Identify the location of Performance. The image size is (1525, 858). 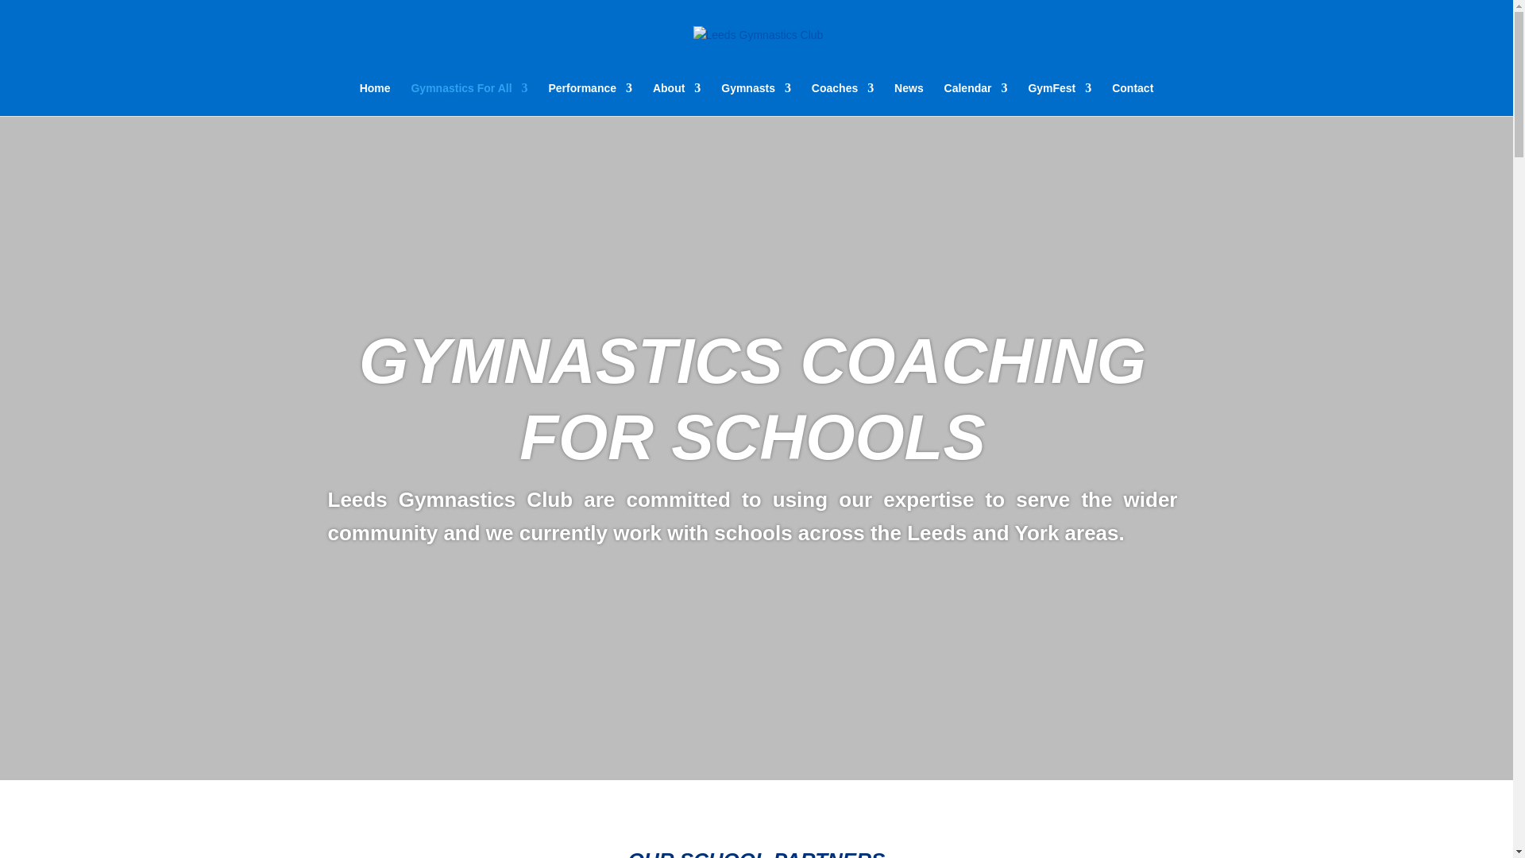
(589, 99).